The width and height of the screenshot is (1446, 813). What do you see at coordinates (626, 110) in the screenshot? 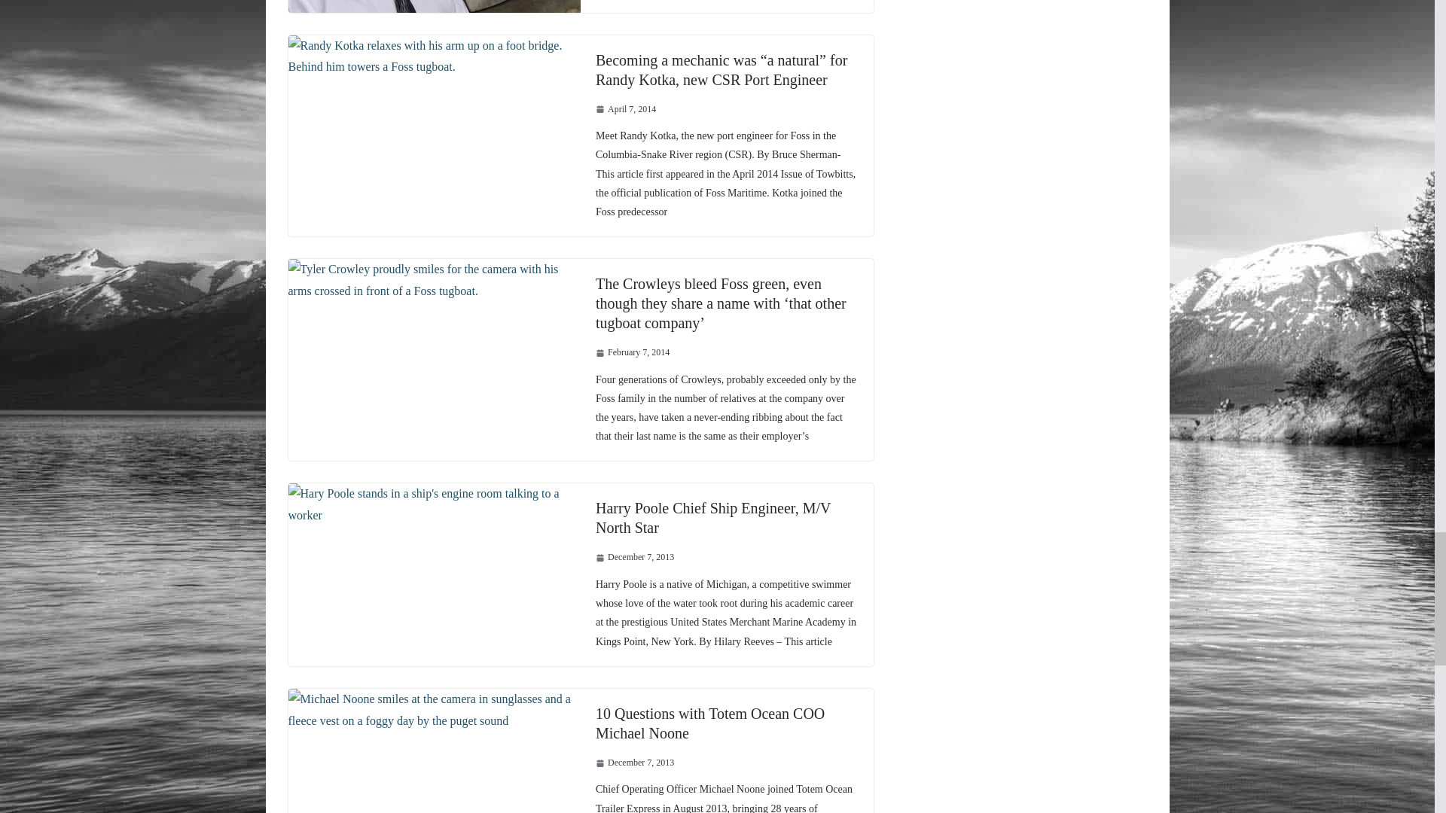
I see `10:08 pm` at bounding box center [626, 110].